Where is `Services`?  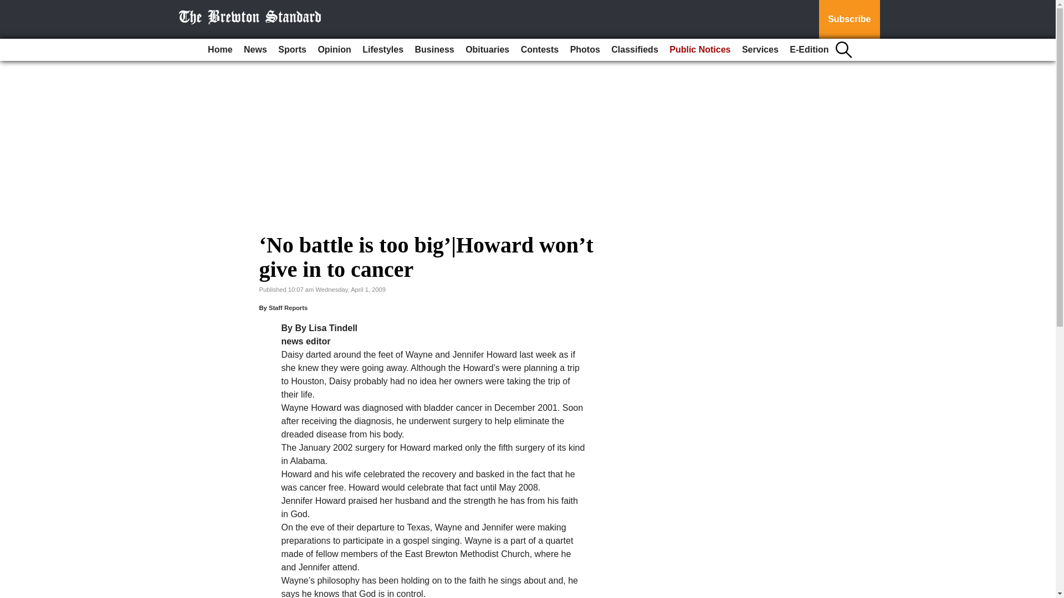 Services is located at coordinates (760, 50).